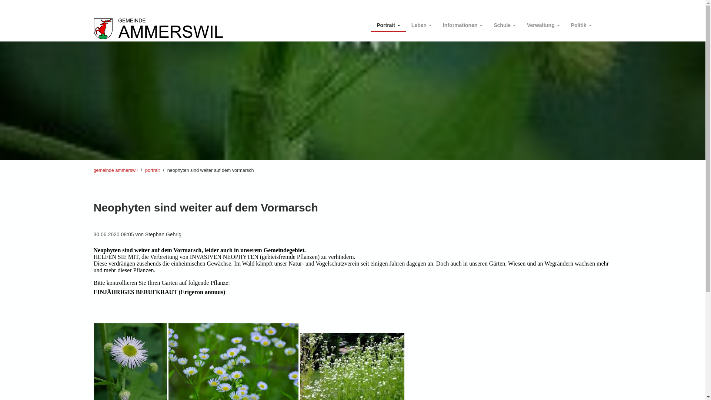  What do you see at coordinates (153, 170) in the screenshot?
I see `portrait` at bounding box center [153, 170].